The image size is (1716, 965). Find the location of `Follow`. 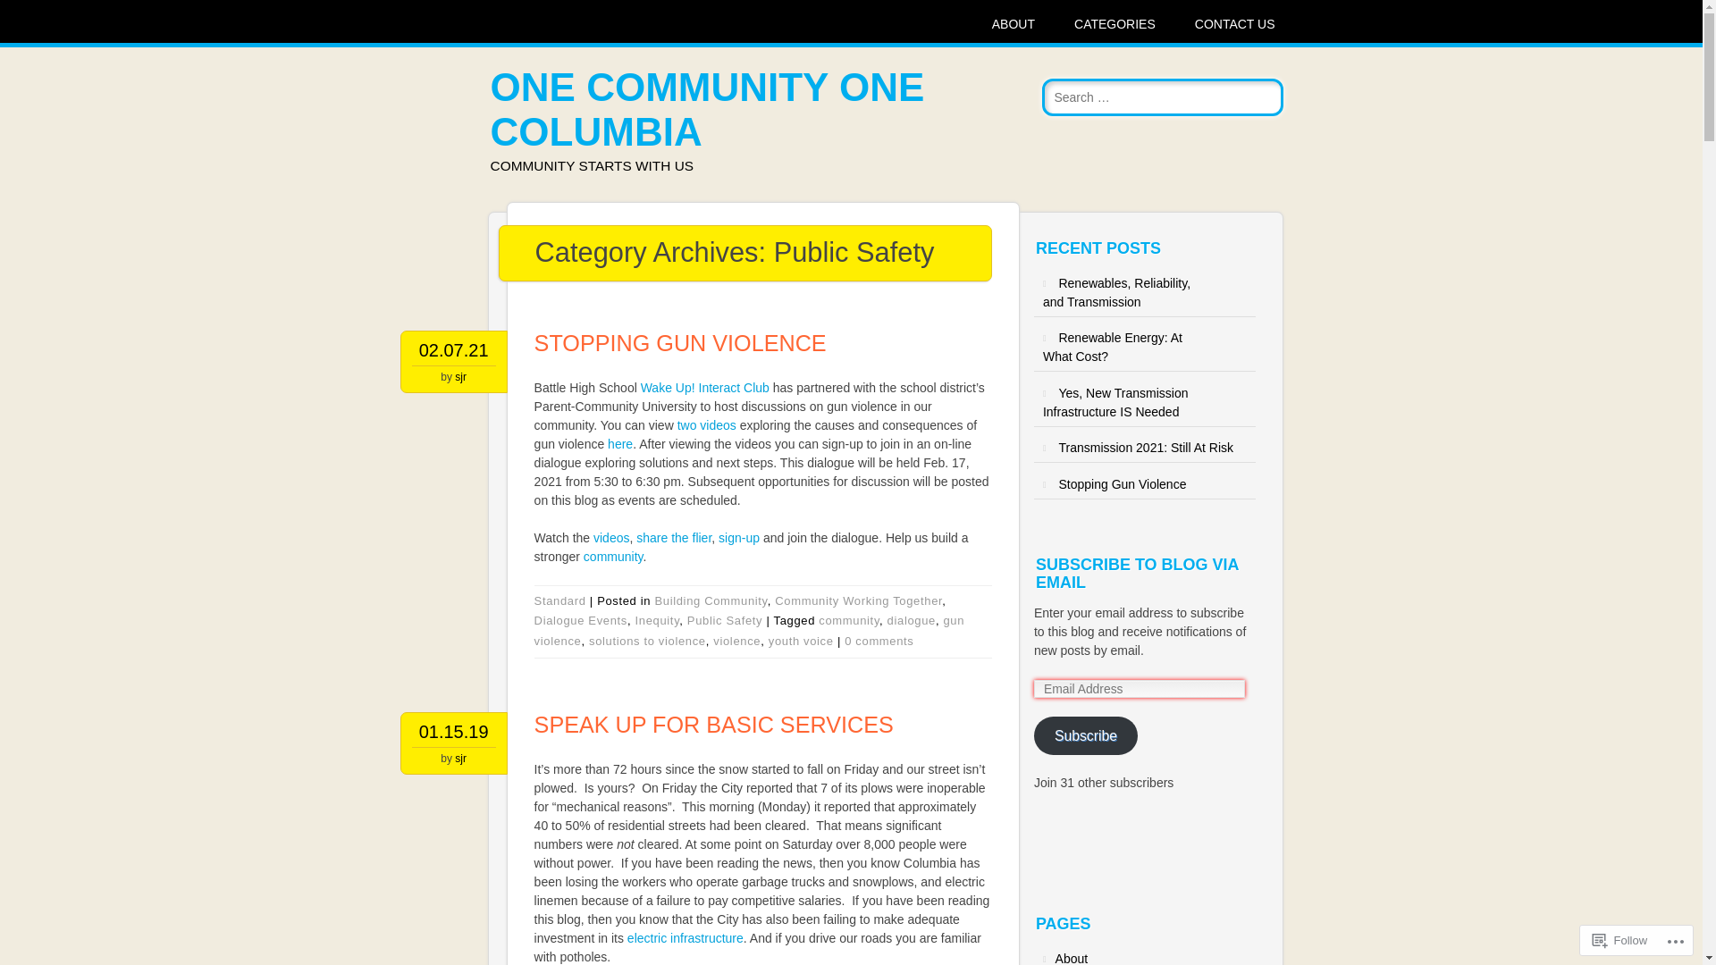

Follow is located at coordinates (1620, 940).